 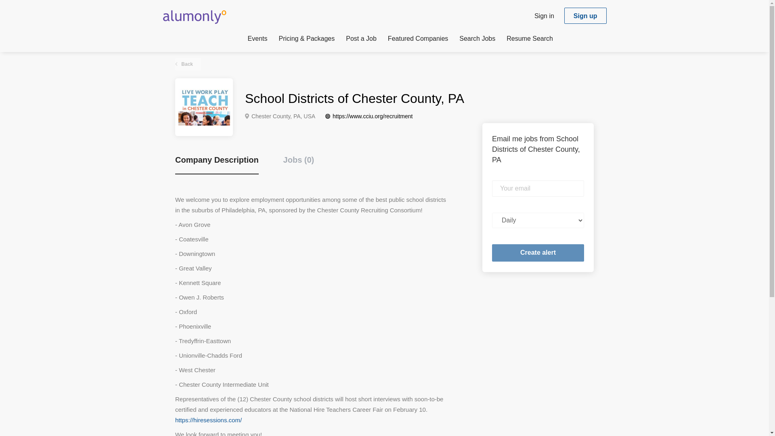 What do you see at coordinates (188, 64) in the screenshot?
I see `Back` at bounding box center [188, 64].